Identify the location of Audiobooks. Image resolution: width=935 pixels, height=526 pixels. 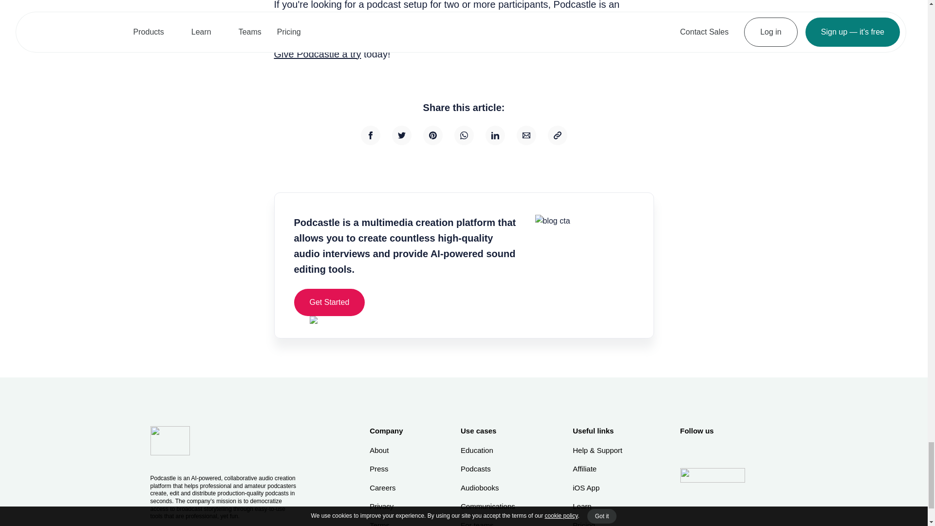
(488, 488).